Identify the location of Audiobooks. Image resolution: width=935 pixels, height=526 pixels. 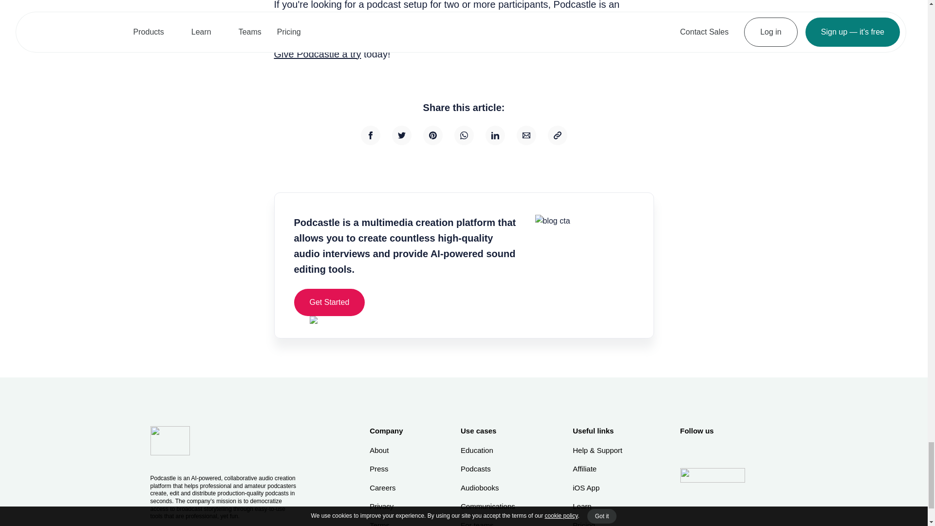
(488, 488).